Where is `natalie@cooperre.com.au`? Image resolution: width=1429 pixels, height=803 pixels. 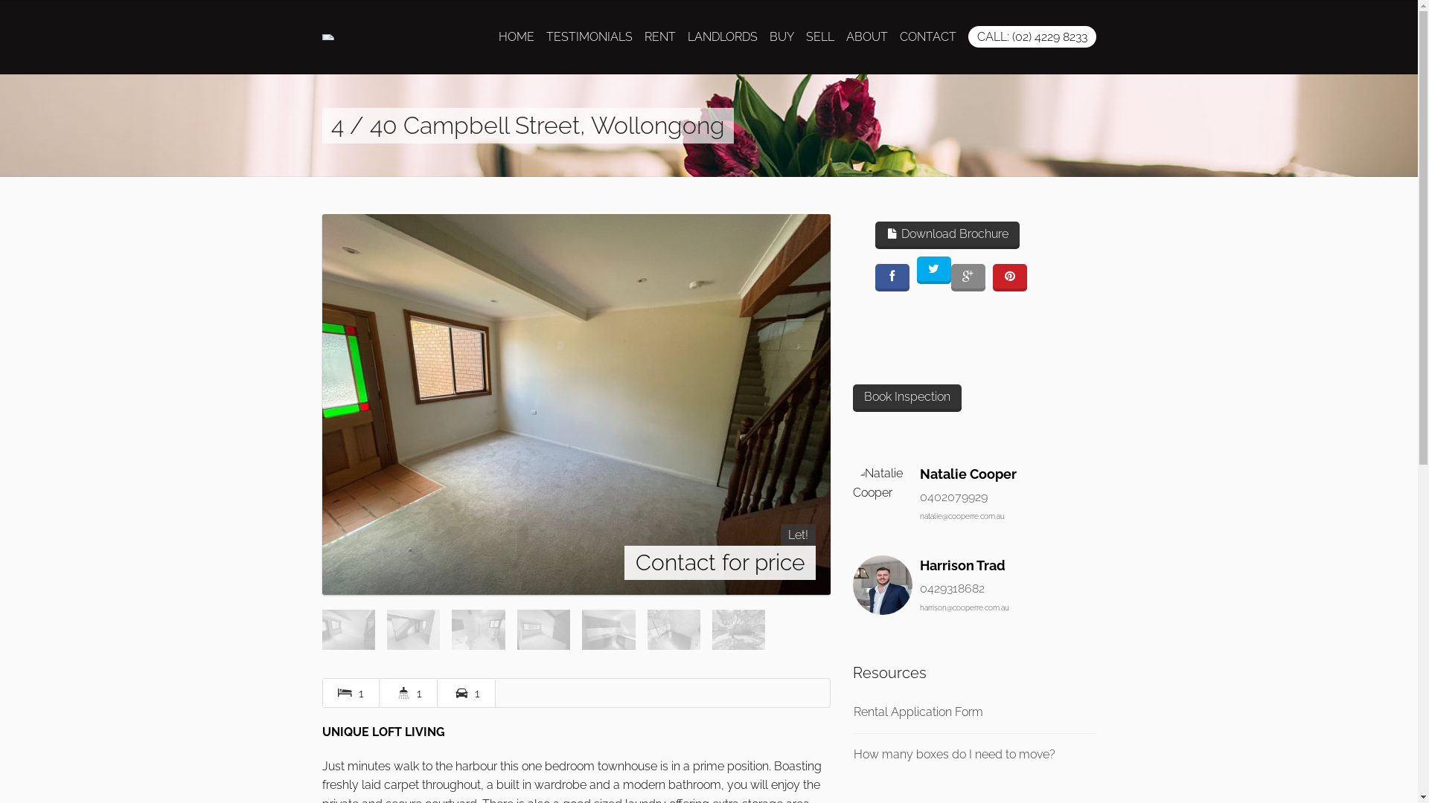
natalie@cooperre.com.au is located at coordinates (962, 516).